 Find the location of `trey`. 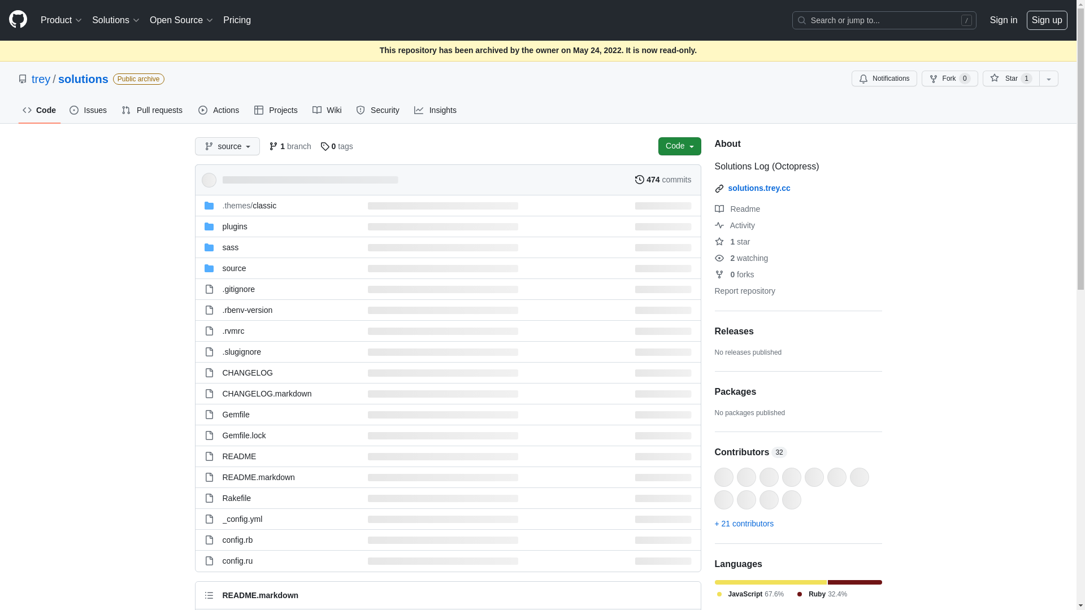

trey is located at coordinates (41, 79).